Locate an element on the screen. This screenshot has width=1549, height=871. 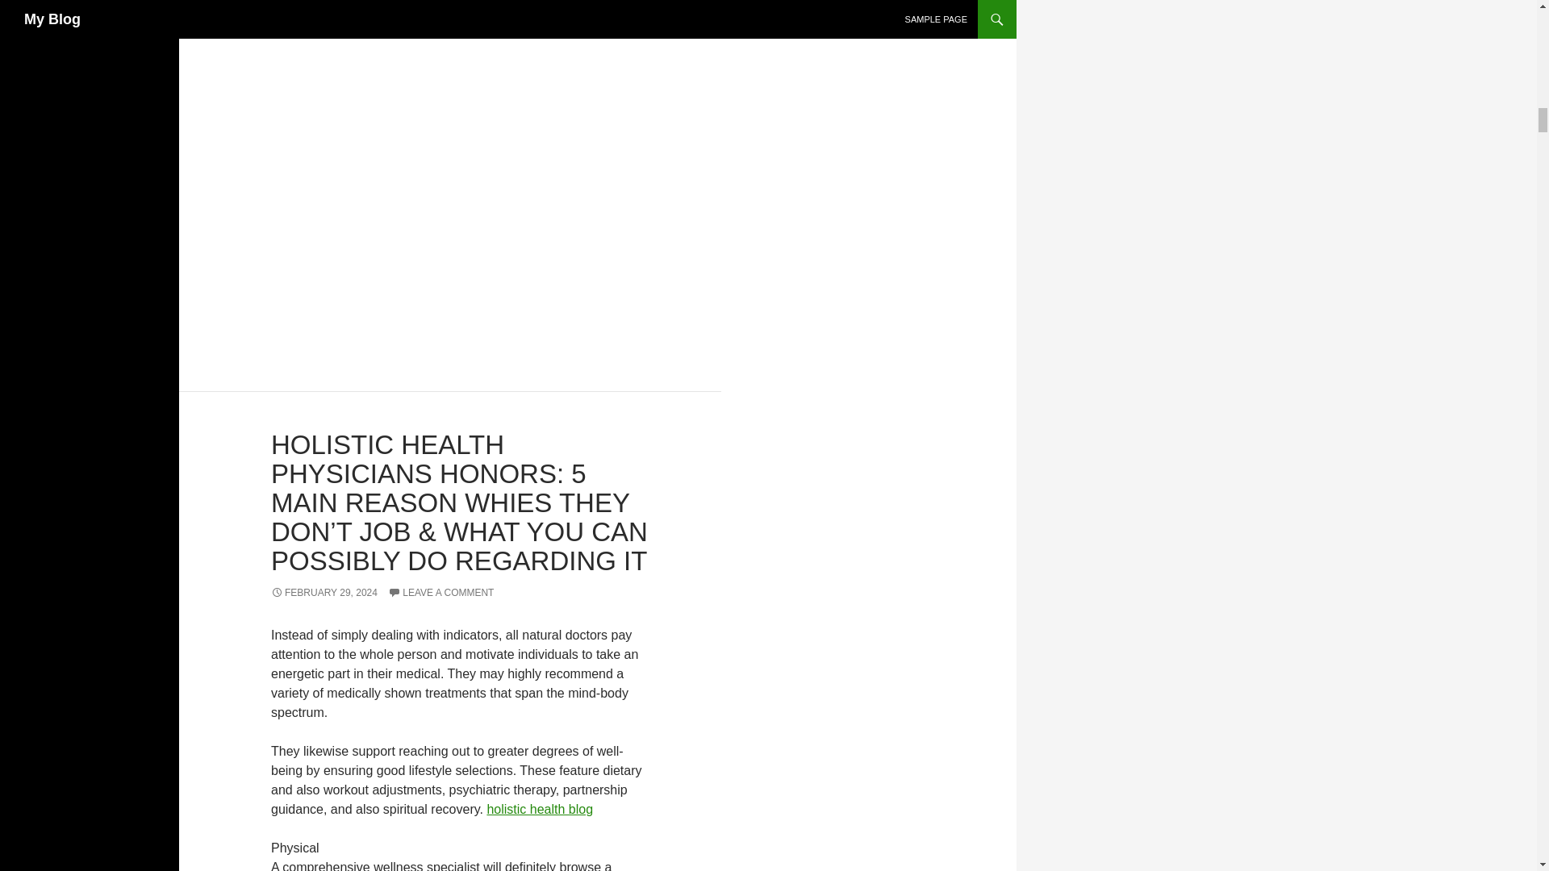
holistic health blog is located at coordinates (539, 808).